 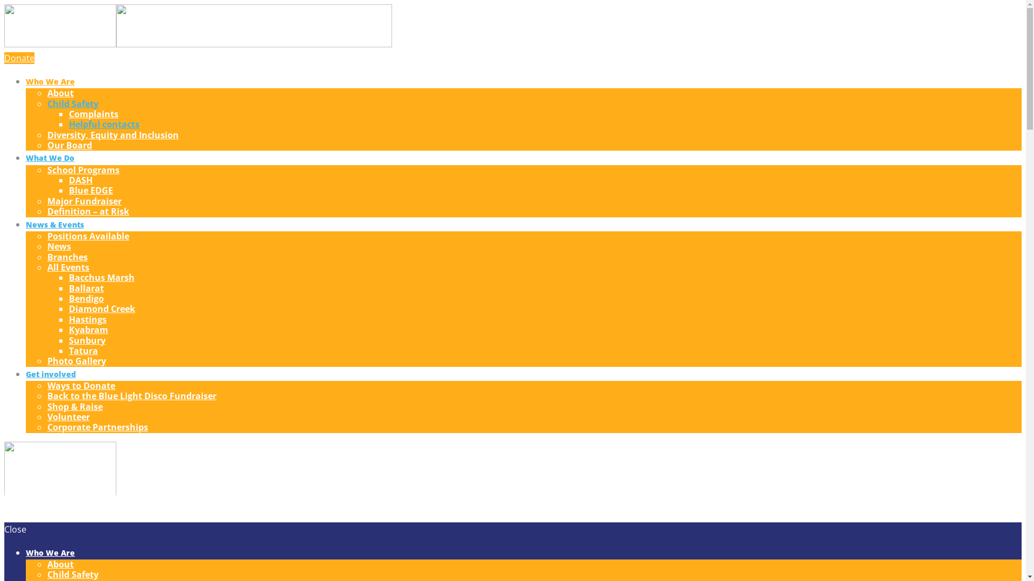 What do you see at coordinates (50, 158) in the screenshot?
I see `What We Do` at bounding box center [50, 158].